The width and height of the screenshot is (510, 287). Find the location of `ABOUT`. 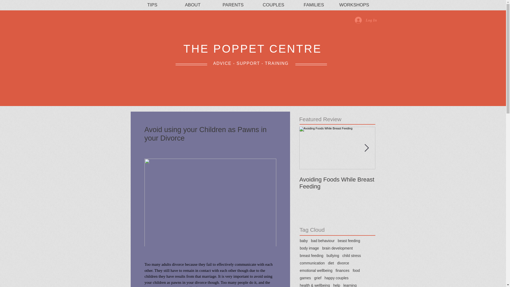

ABOUT is located at coordinates (193, 5).